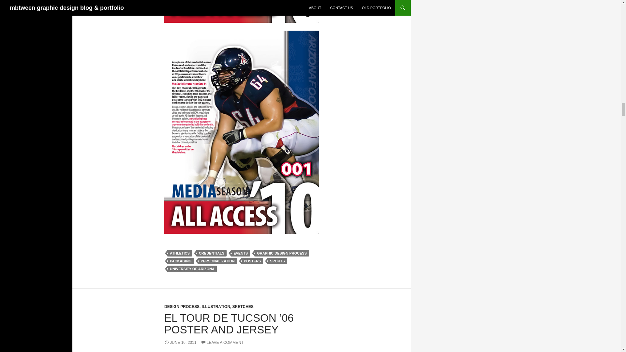 Image resolution: width=626 pixels, height=352 pixels. Describe the element at coordinates (252, 261) in the screenshot. I see `POSTERS` at that location.